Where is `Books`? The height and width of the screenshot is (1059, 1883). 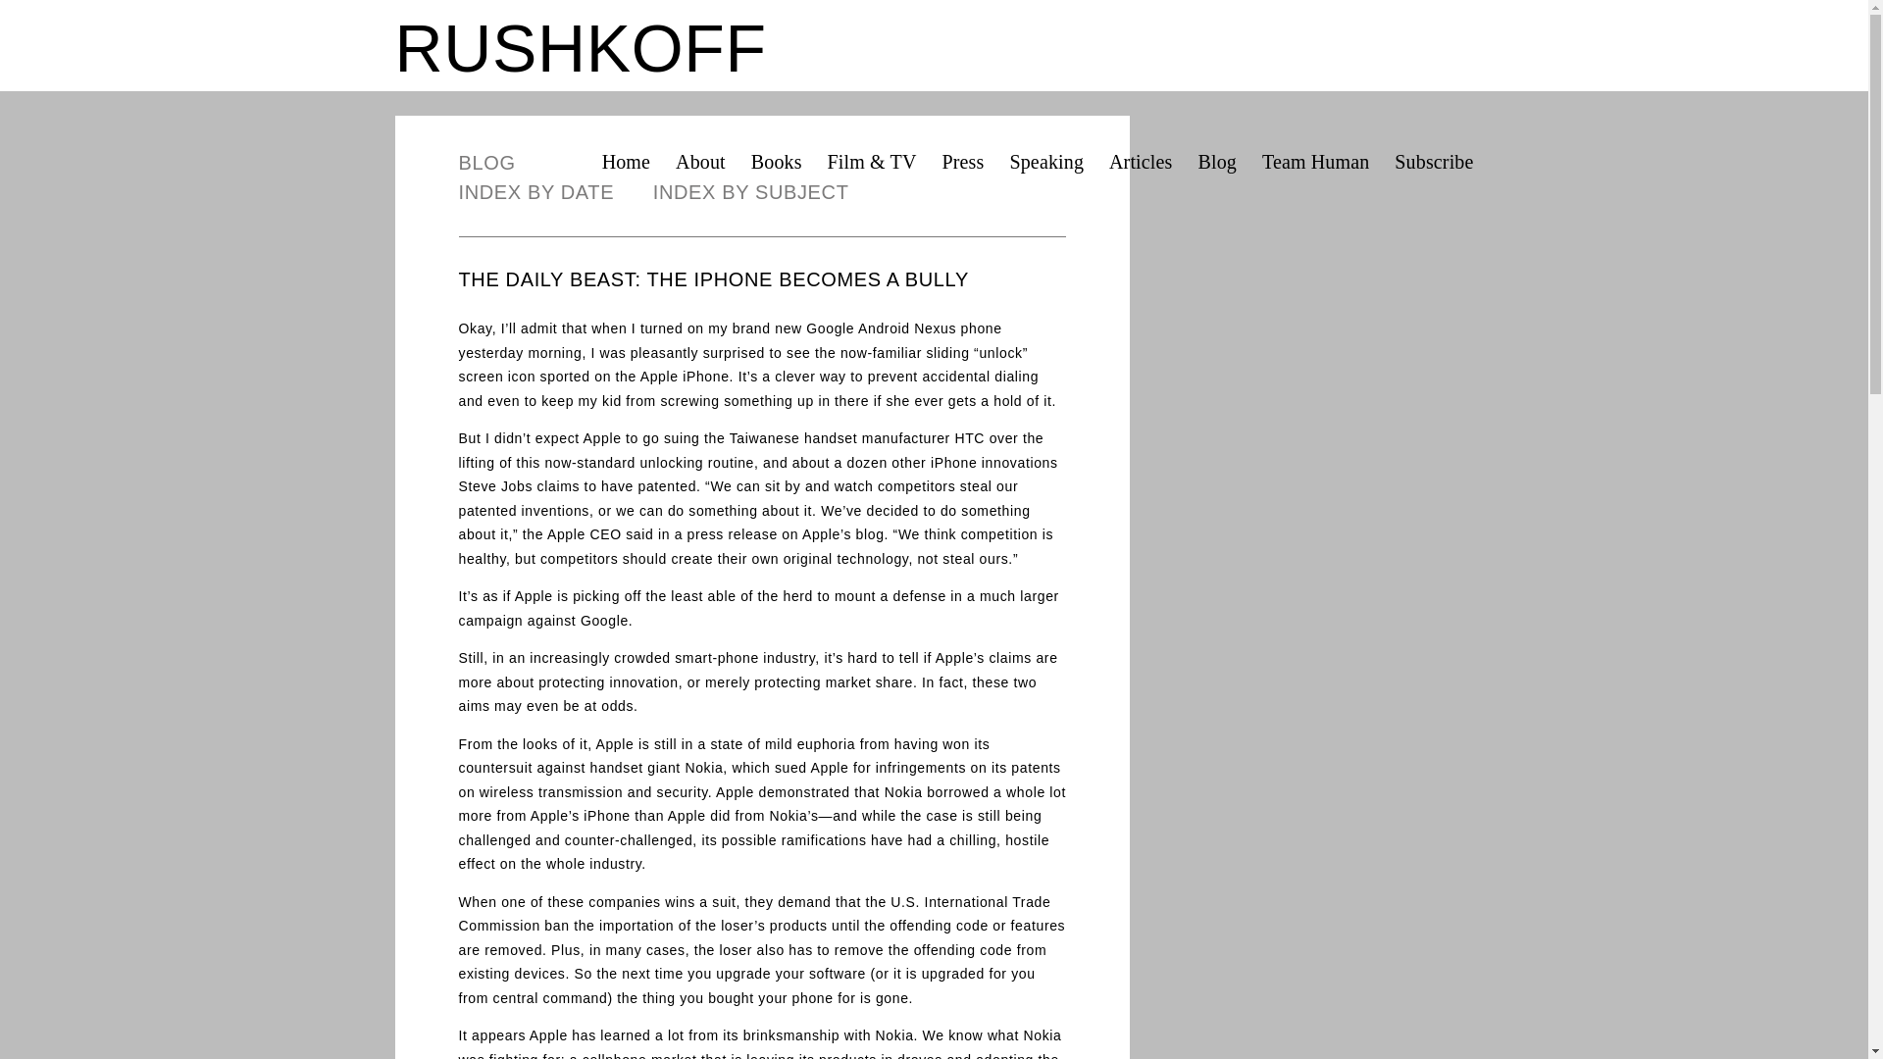
Books is located at coordinates (777, 163).